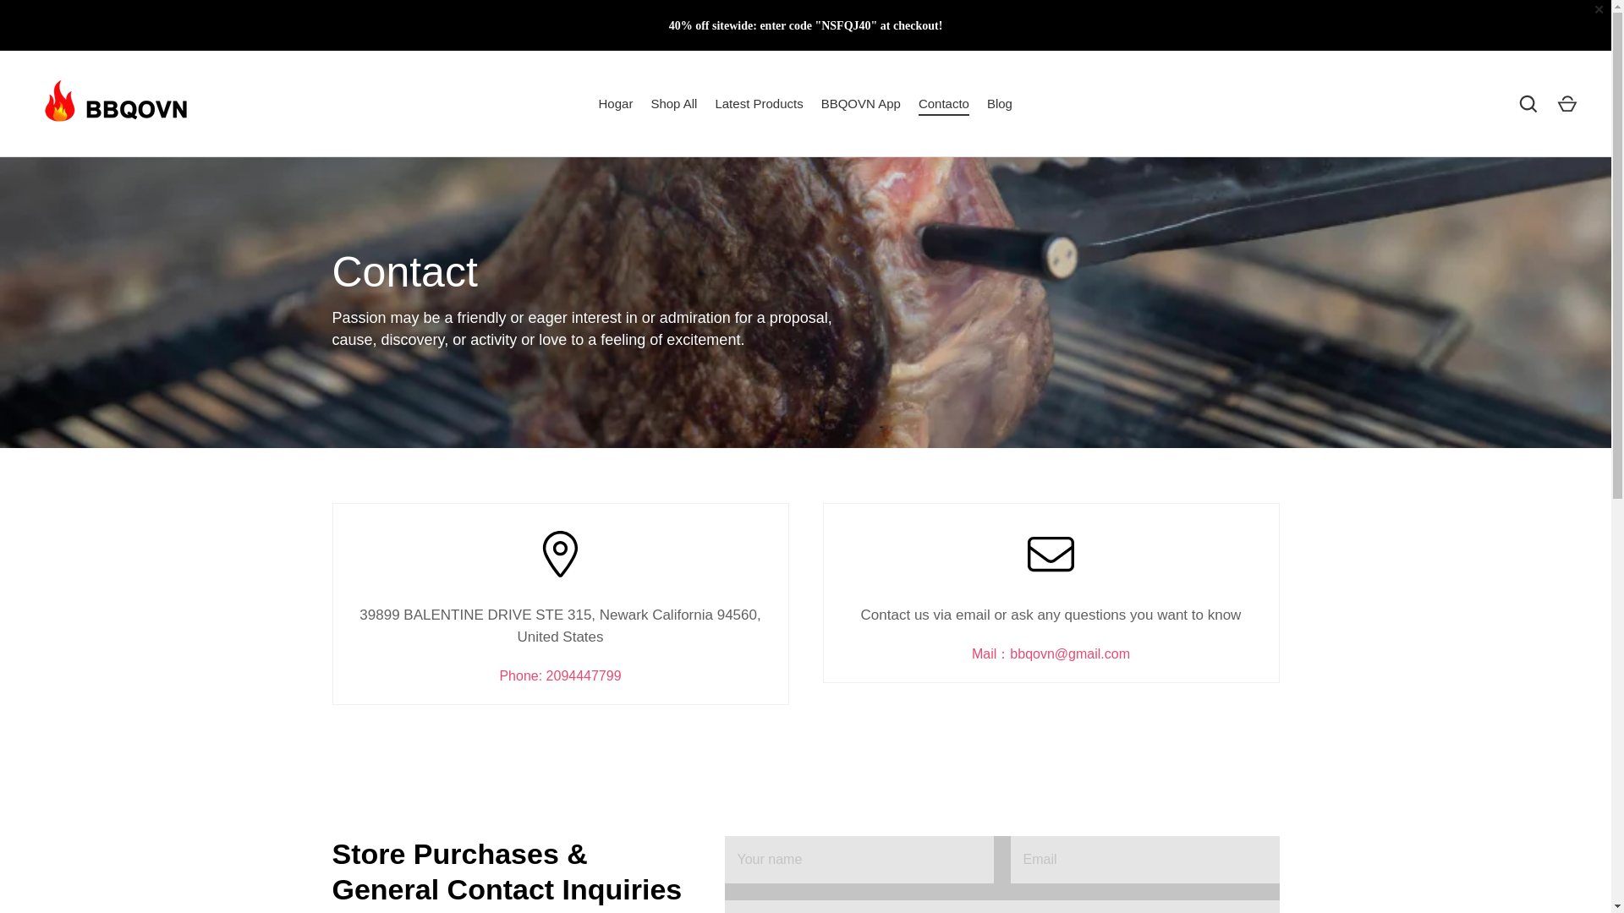 This screenshot has height=913, width=1624. What do you see at coordinates (943, 105) in the screenshot?
I see `Contacto` at bounding box center [943, 105].